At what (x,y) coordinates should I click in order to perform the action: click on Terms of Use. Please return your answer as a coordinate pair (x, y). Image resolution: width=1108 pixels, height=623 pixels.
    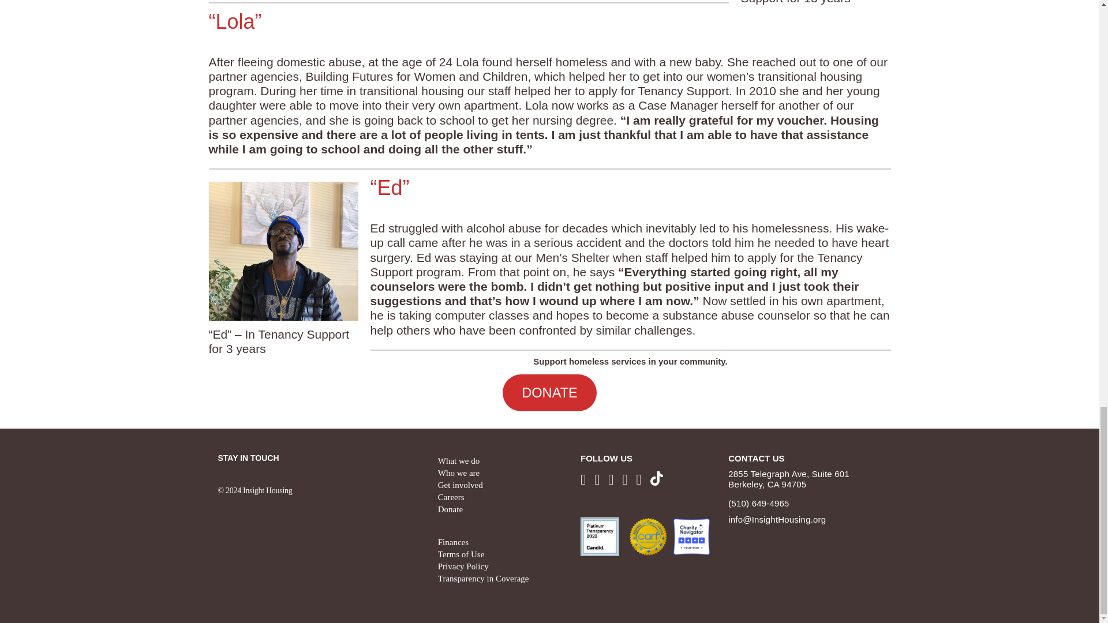
    Looking at the image, I should click on (461, 554).